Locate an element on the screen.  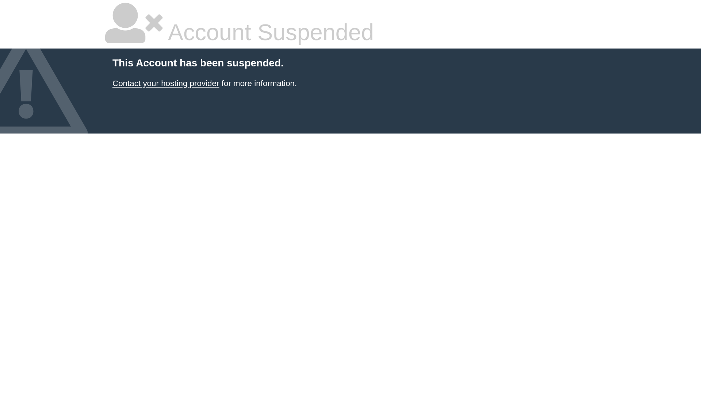
Contact your hosting provider is located at coordinates (166, 83).